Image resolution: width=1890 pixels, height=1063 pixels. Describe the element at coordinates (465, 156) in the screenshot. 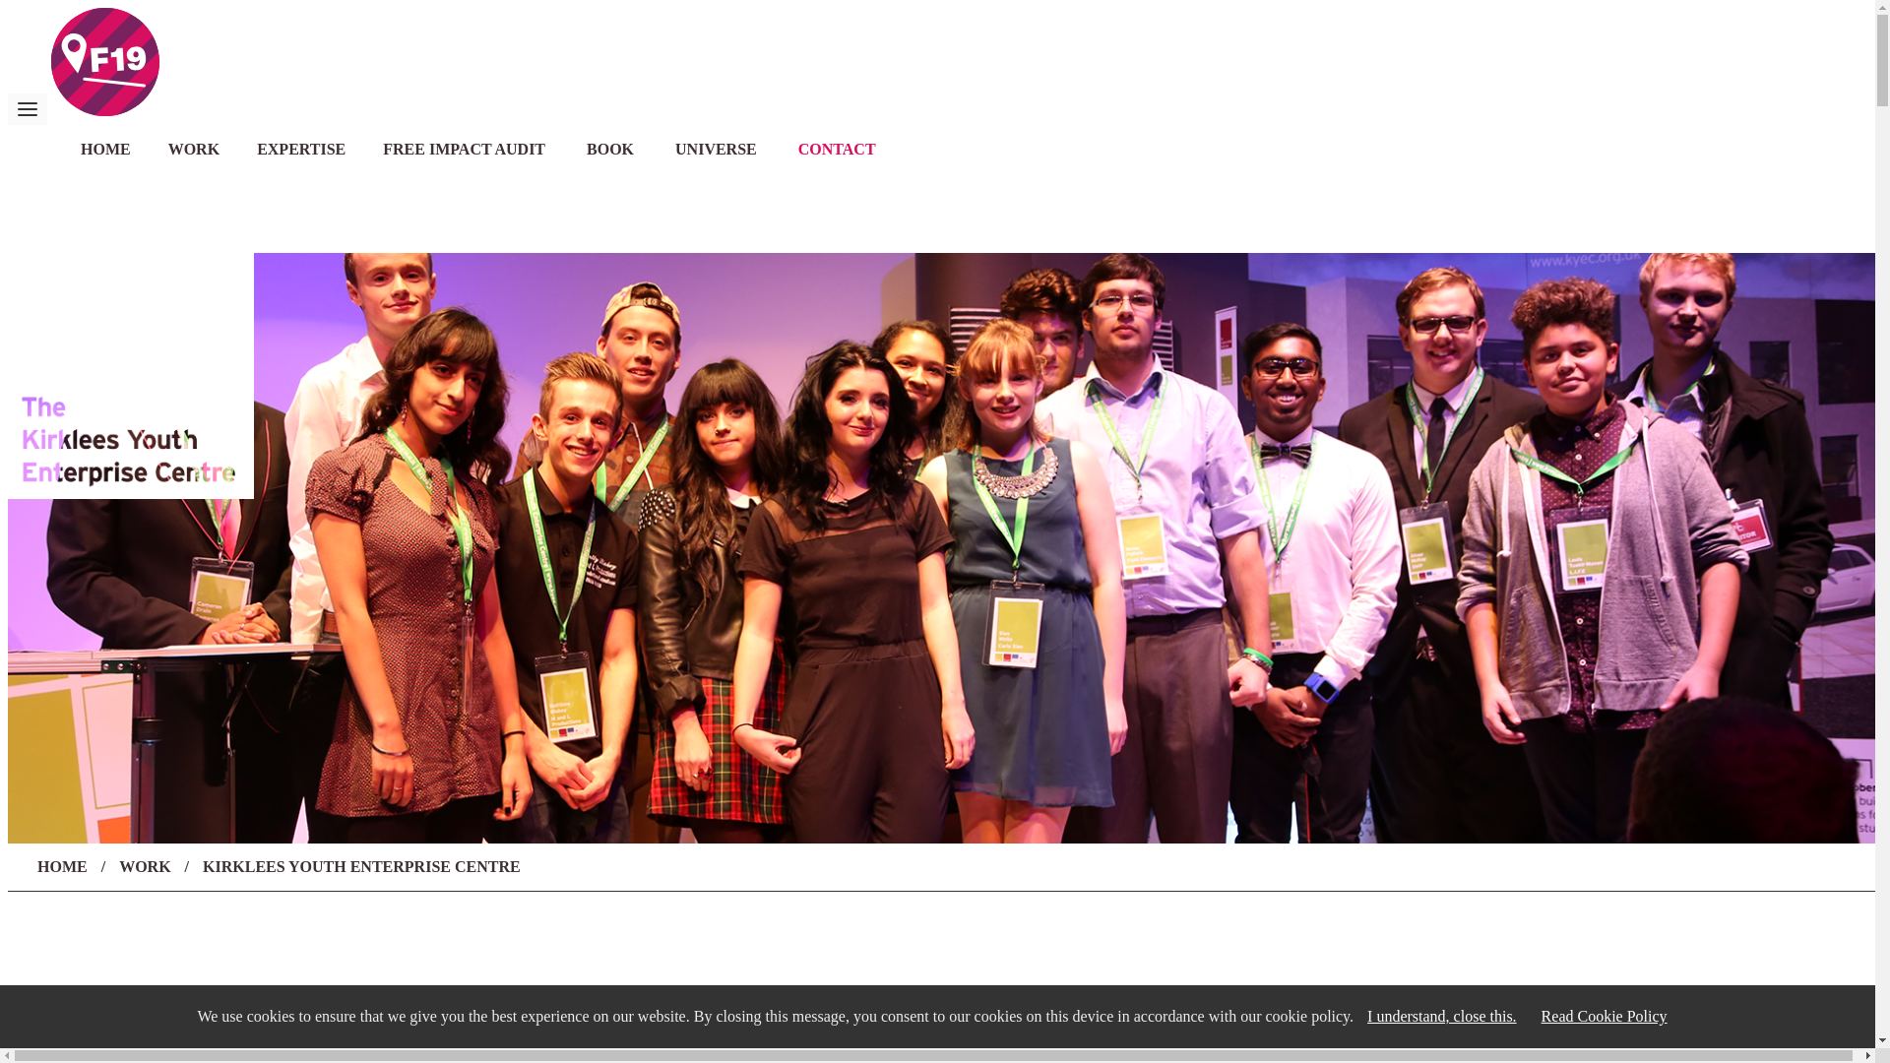

I see `FREE IMPACT AUDIT` at that location.